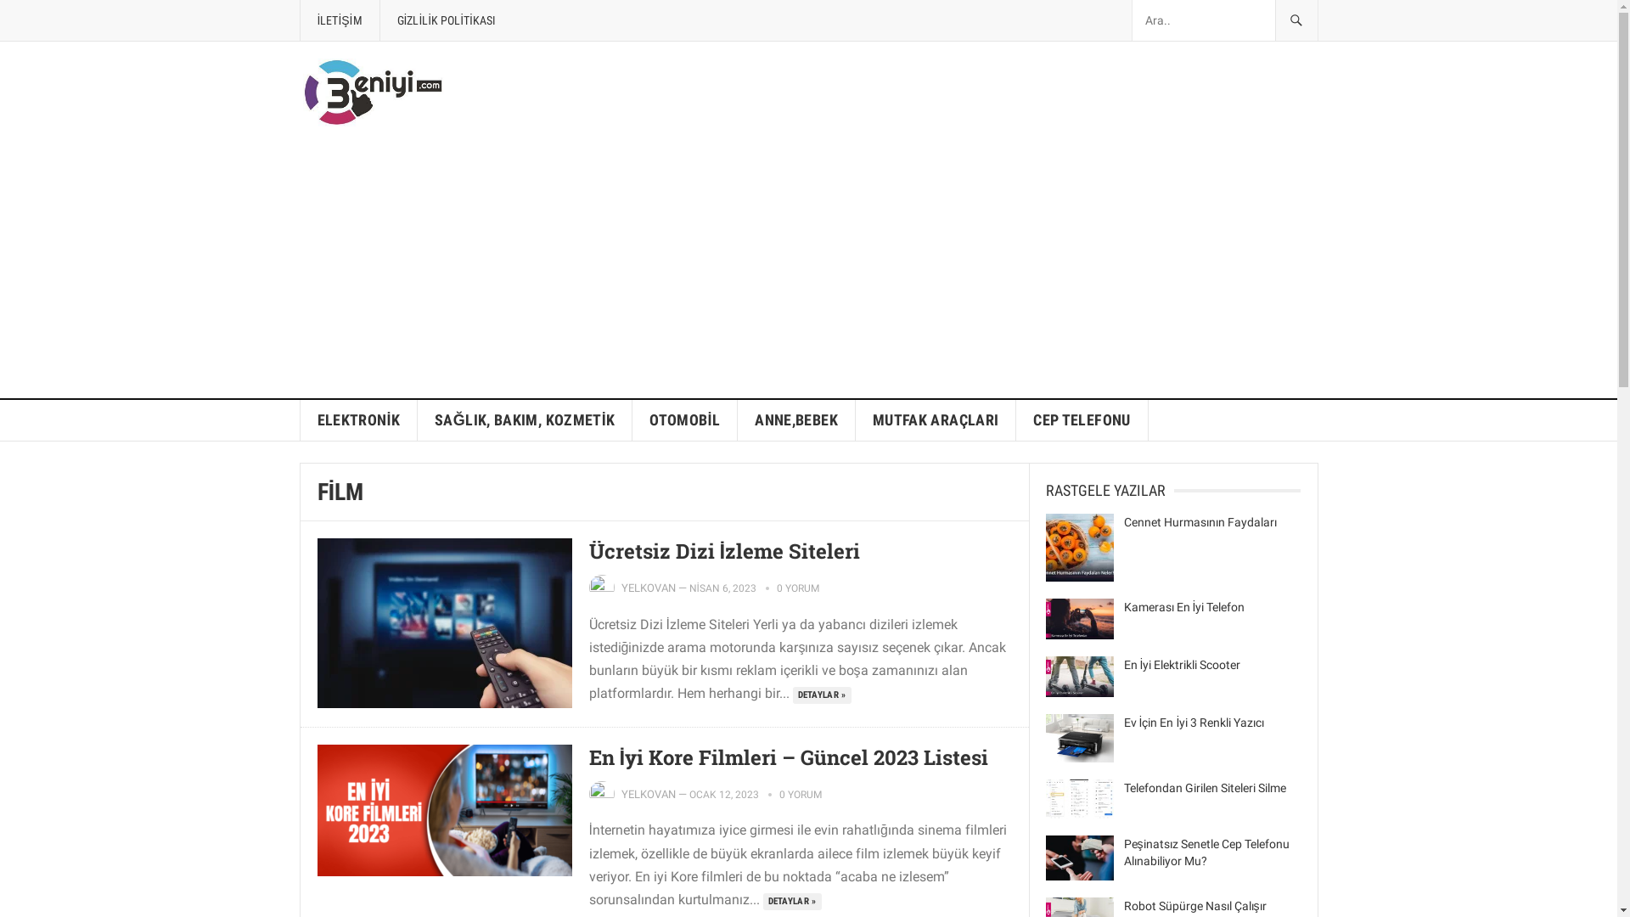  I want to click on Telefondan Girilen Siteleri Silme, so click(1206, 788).